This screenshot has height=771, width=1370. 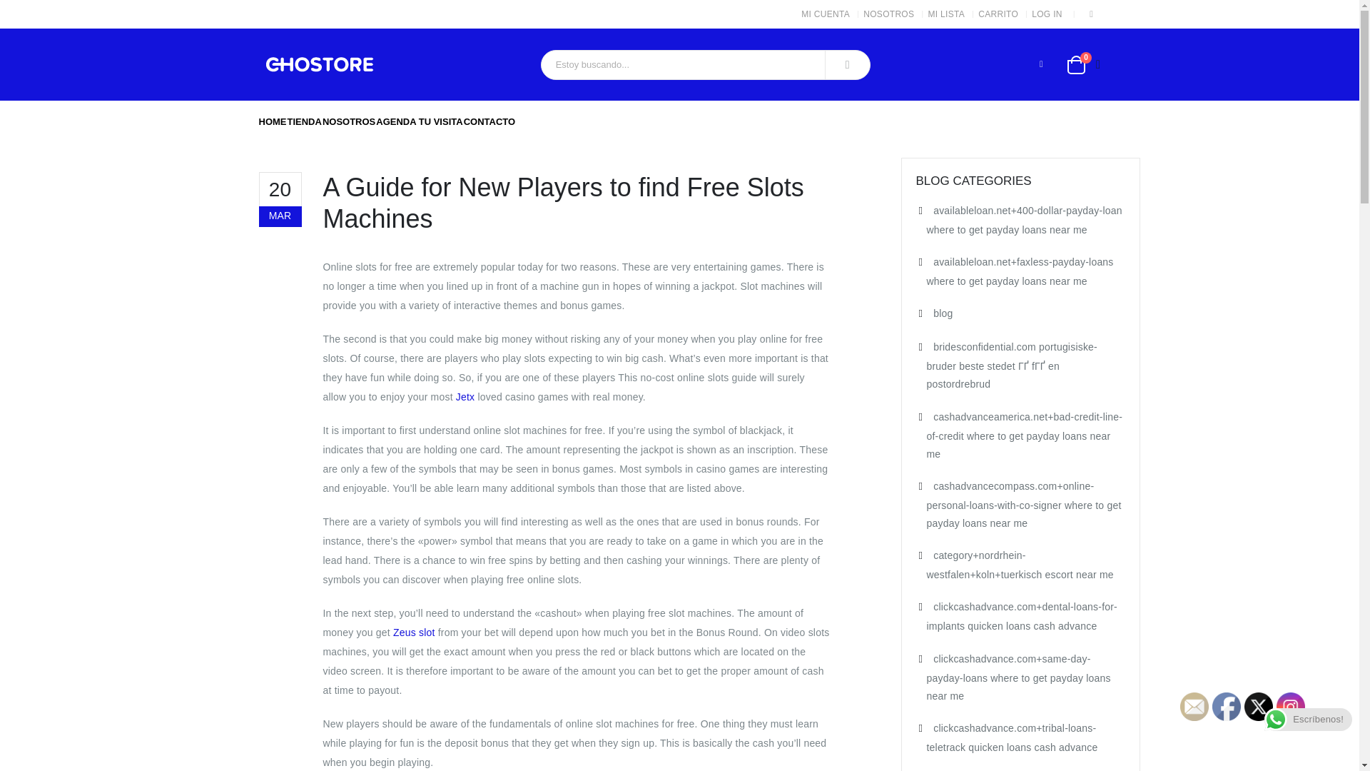 I want to click on Zeus slot, so click(x=414, y=633).